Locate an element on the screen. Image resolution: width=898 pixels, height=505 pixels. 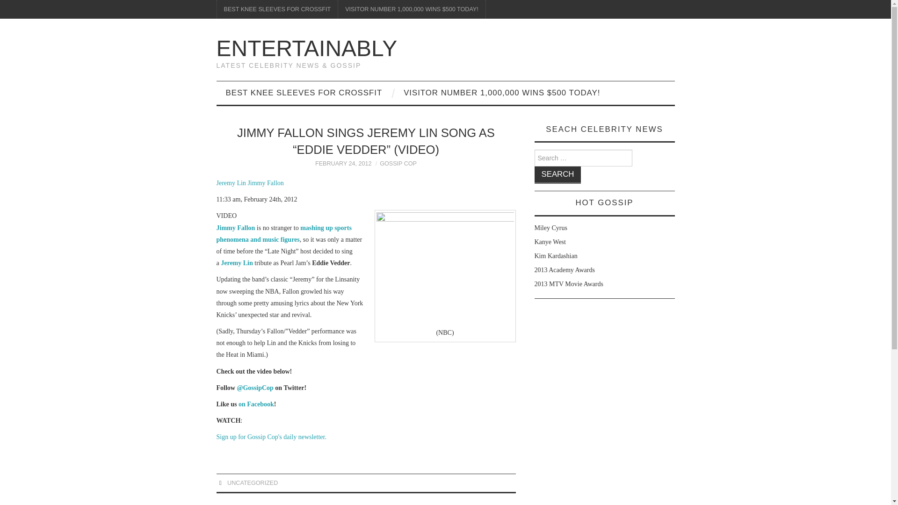
Search is located at coordinates (558, 175).